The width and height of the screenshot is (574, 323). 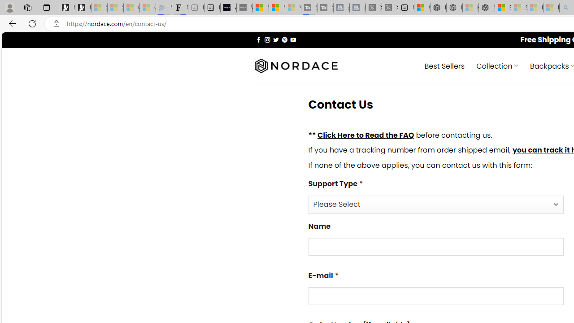 I want to click on Support Type*, so click(x=436, y=204).